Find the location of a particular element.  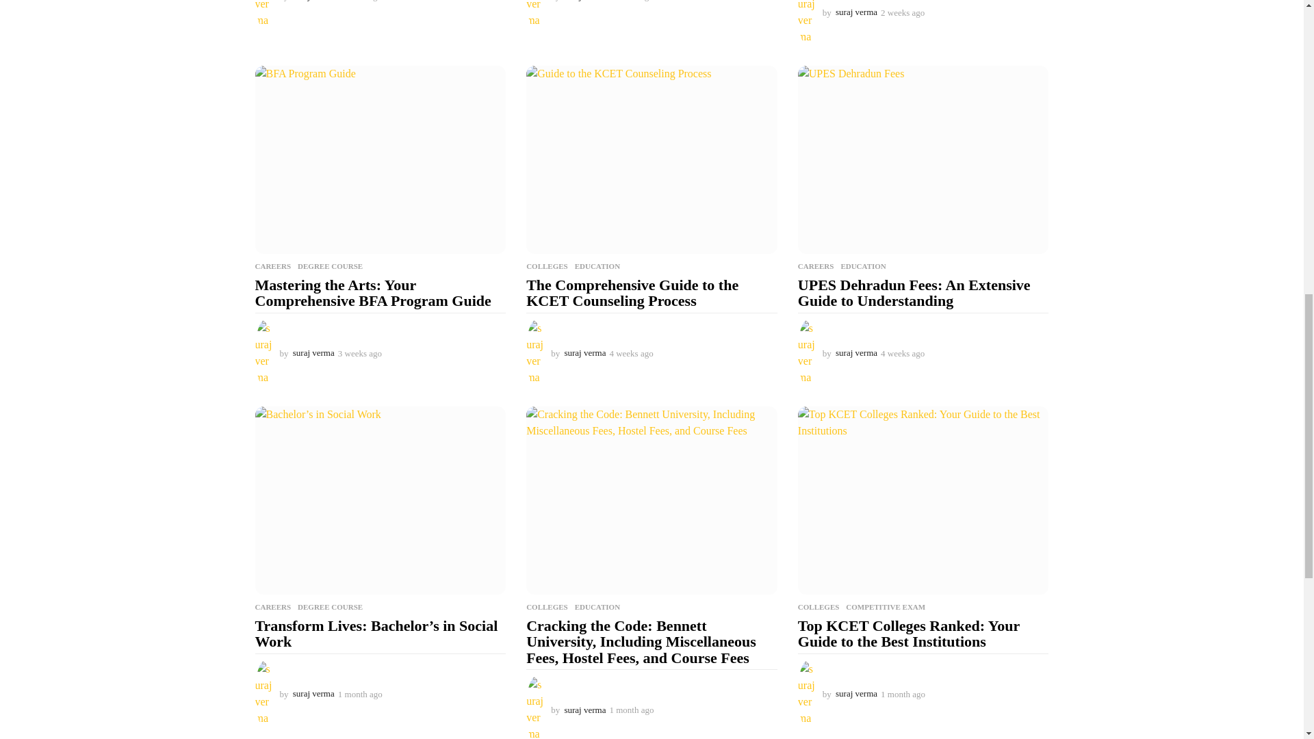

The Comprehensive Guide to the KCET Counseling Process is located at coordinates (652, 160).